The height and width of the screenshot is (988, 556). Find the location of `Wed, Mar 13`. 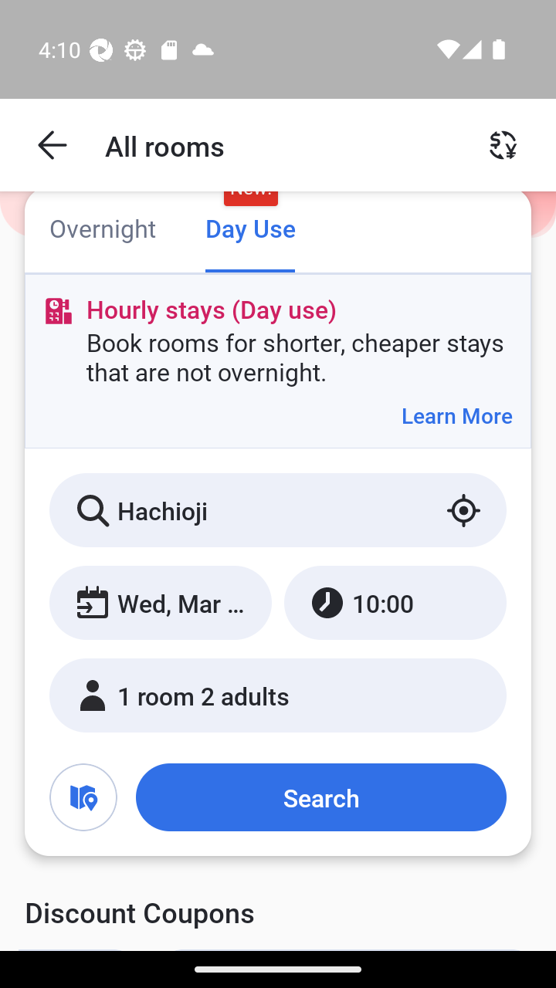

Wed, Mar 13 is located at coordinates (161, 603).